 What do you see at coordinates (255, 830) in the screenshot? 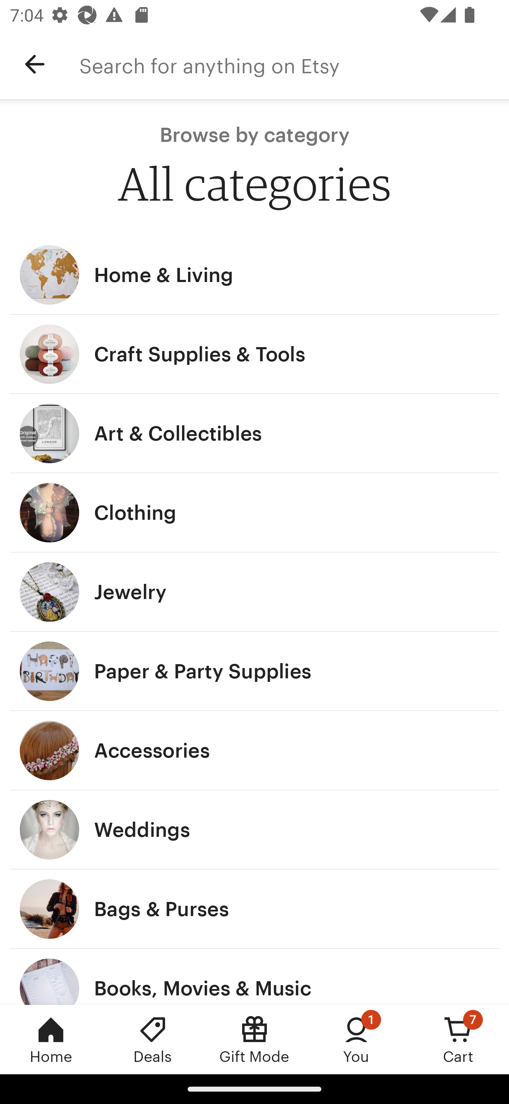
I see `Weddings` at bounding box center [255, 830].